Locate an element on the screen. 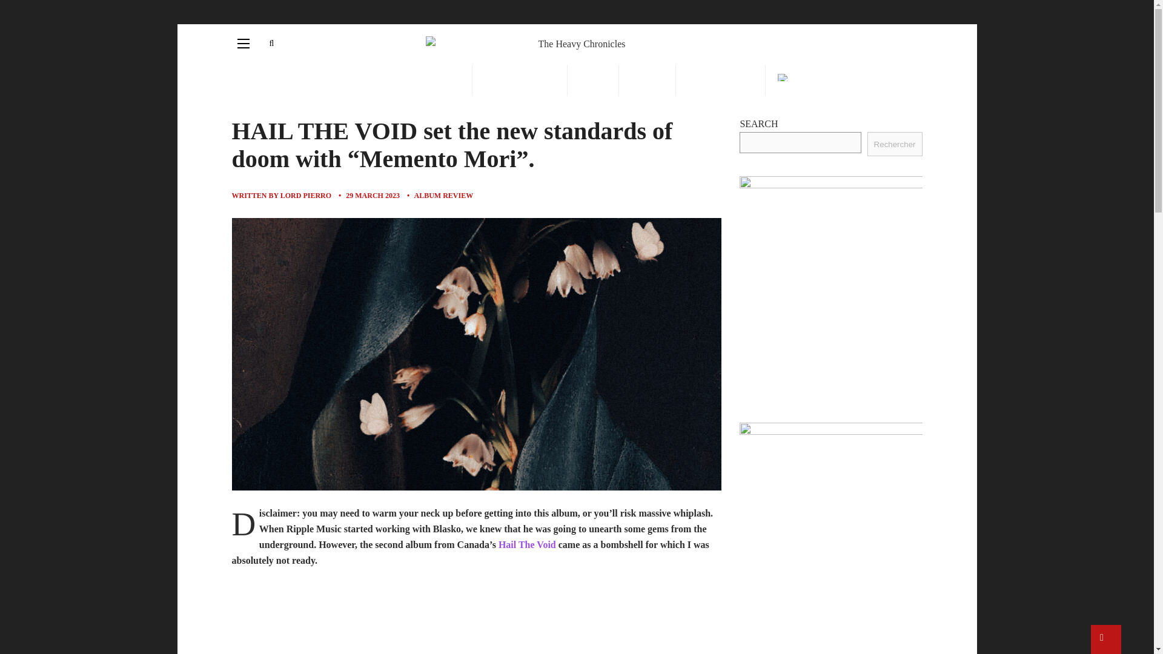 The image size is (1163, 654). INTERVIEWS is located at coordinates (520, 80).